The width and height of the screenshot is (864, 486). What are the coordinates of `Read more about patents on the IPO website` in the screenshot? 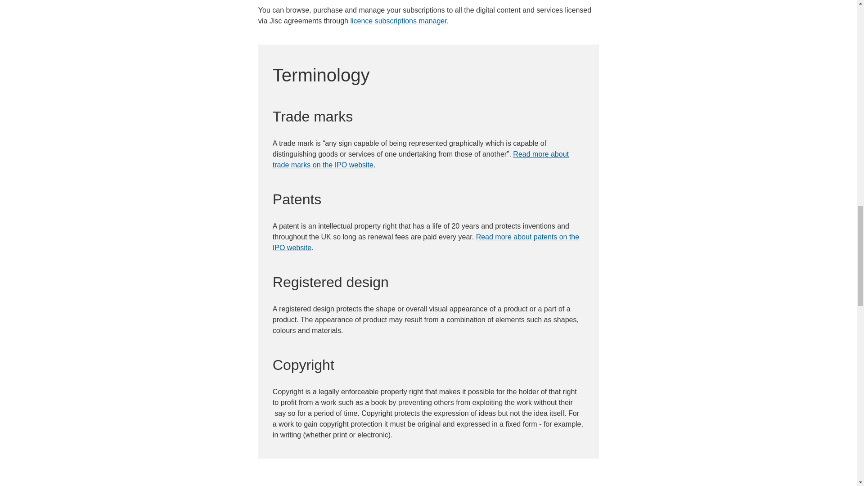 It's located at (426, 242).